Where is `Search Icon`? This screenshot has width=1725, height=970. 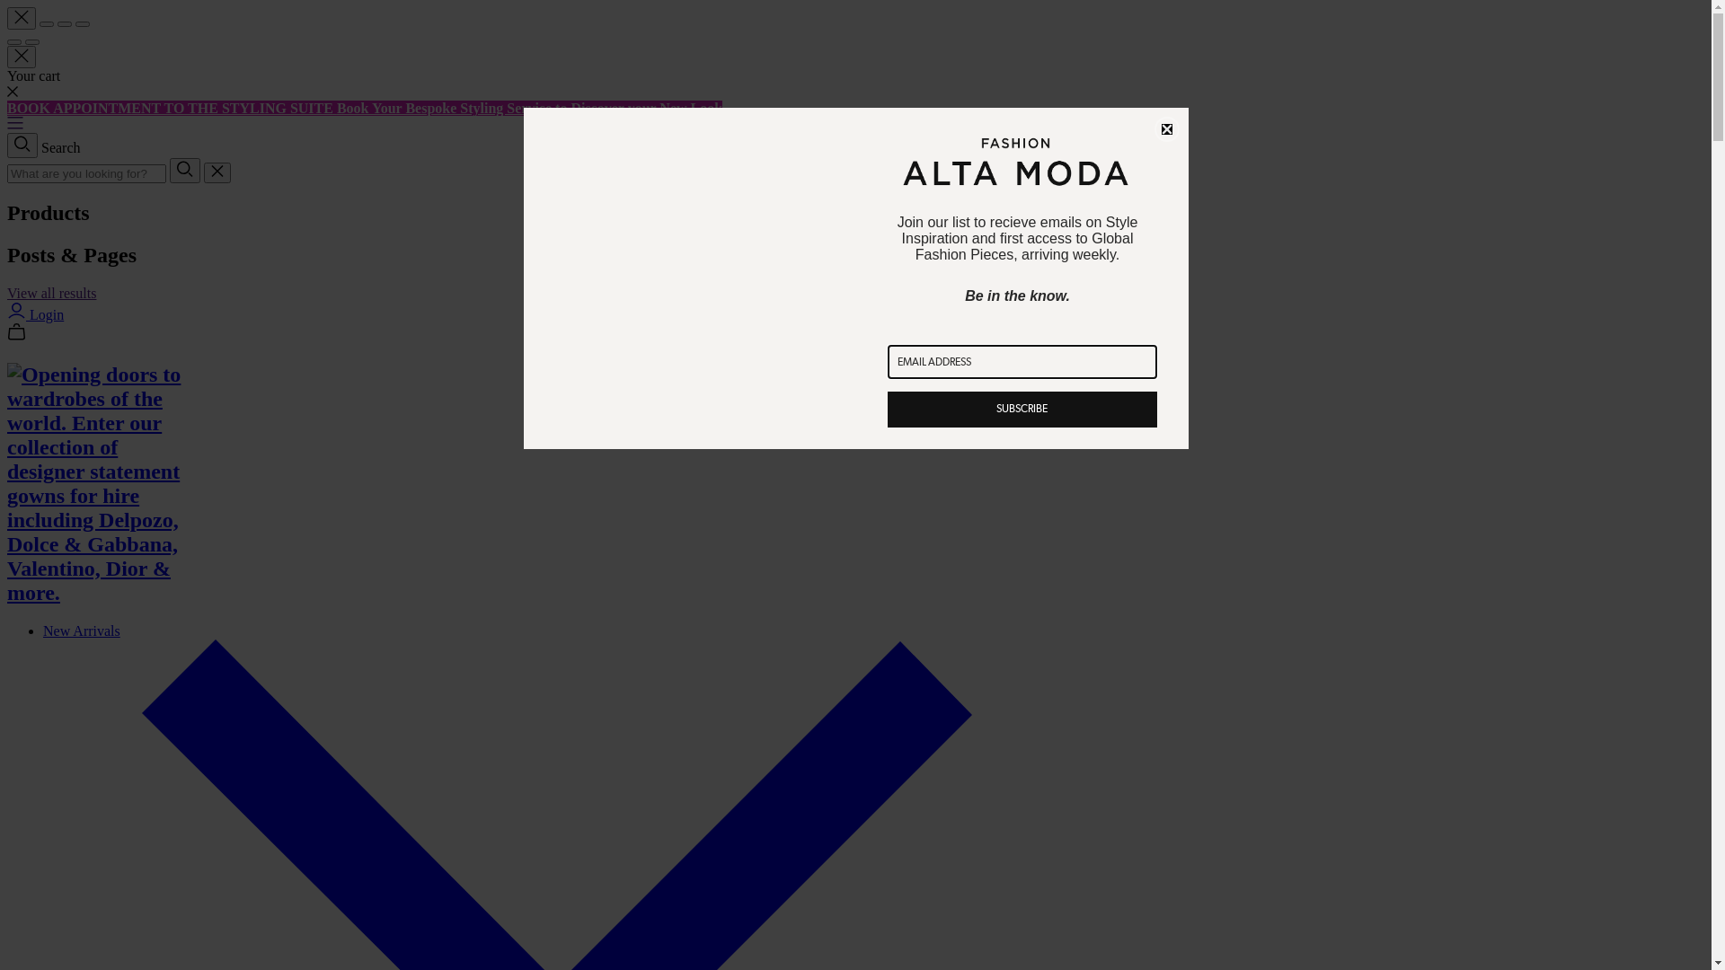 Search Icon is located at coordinates (185, 171).